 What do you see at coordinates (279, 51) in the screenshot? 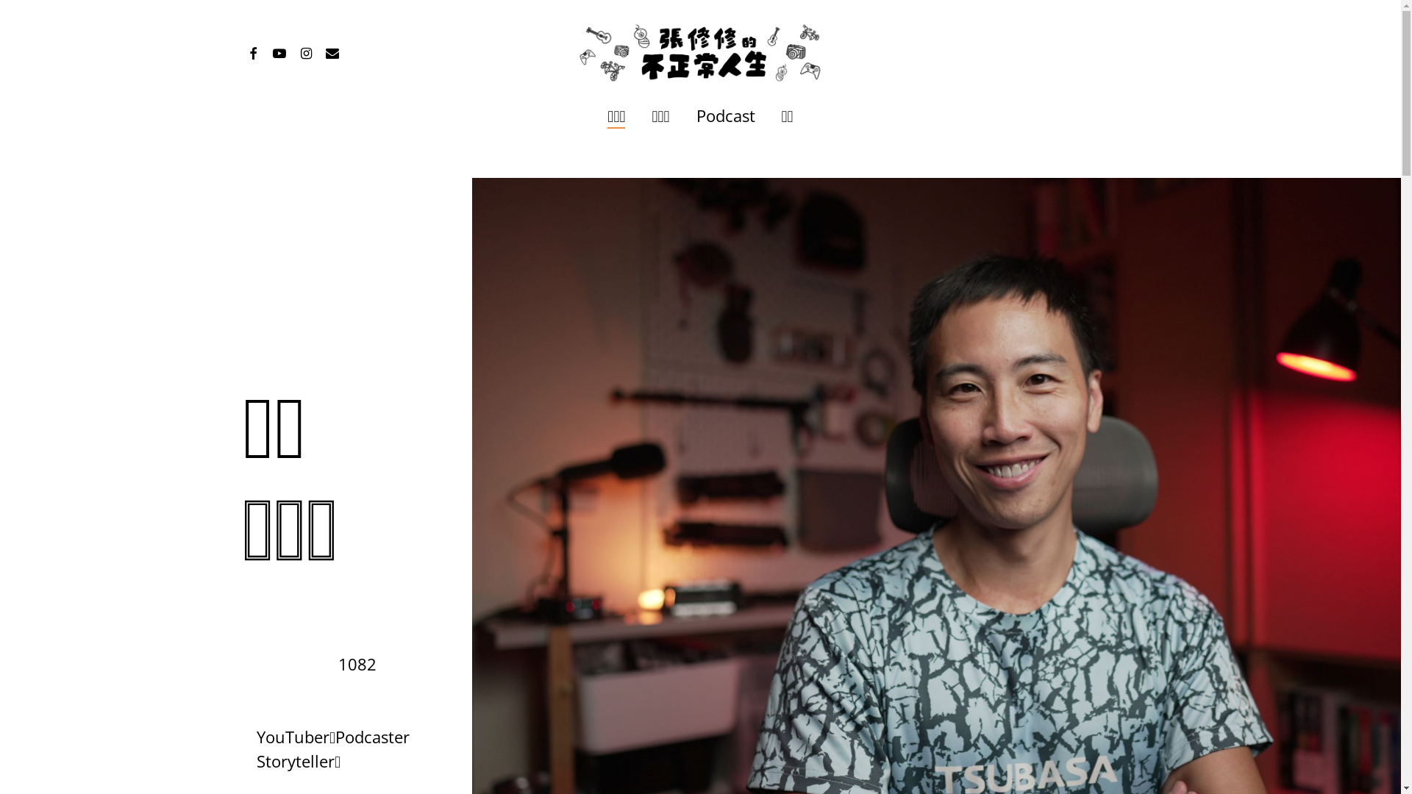
I see `youtube` at bounding box center [279, 51].